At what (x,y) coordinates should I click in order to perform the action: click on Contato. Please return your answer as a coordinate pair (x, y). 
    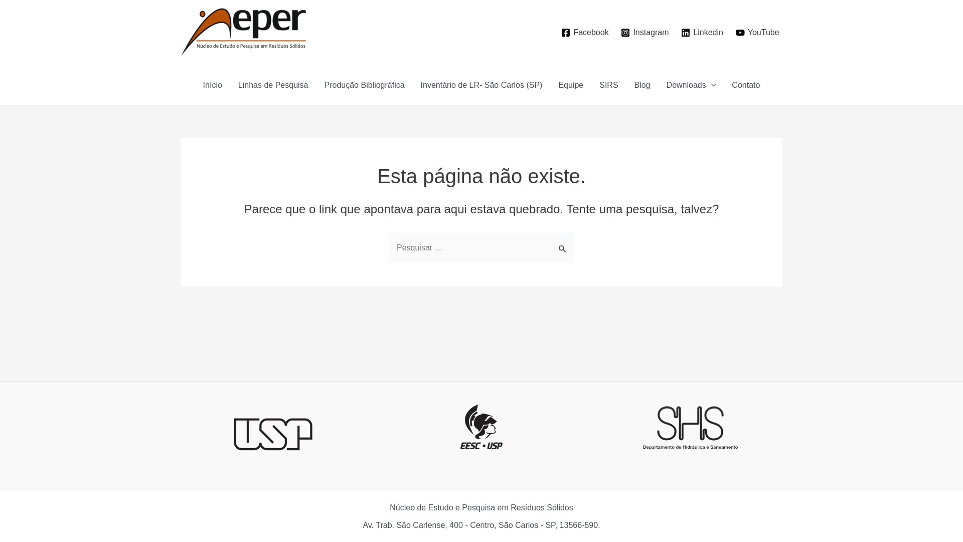
    Looking at the image, I should click on (746, 85).